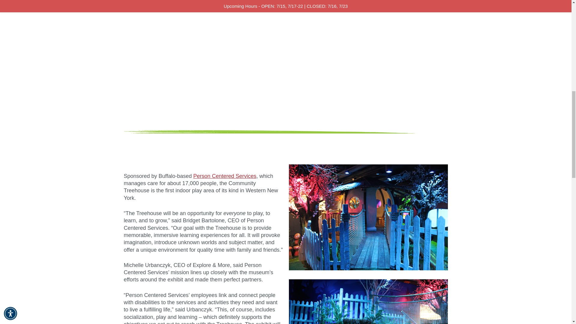 The height and width of the screenshot is (324, 576). I want to click on Treehouse-Hobithole-0566-6x4, so click(368, 301).